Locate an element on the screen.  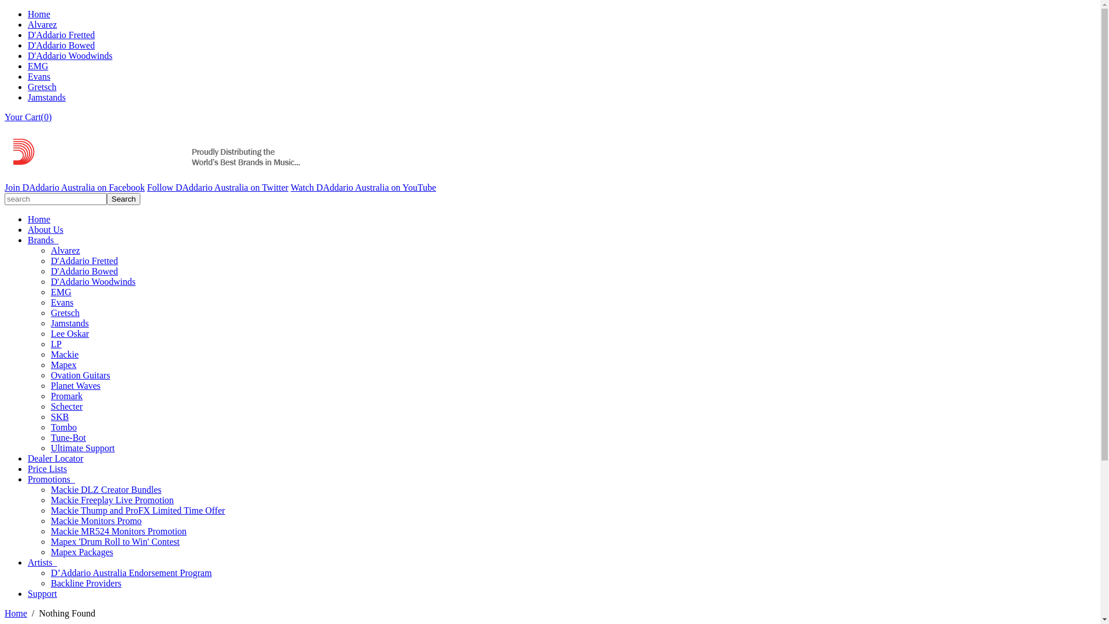
Price Lists is located at coordinates (47, 469).